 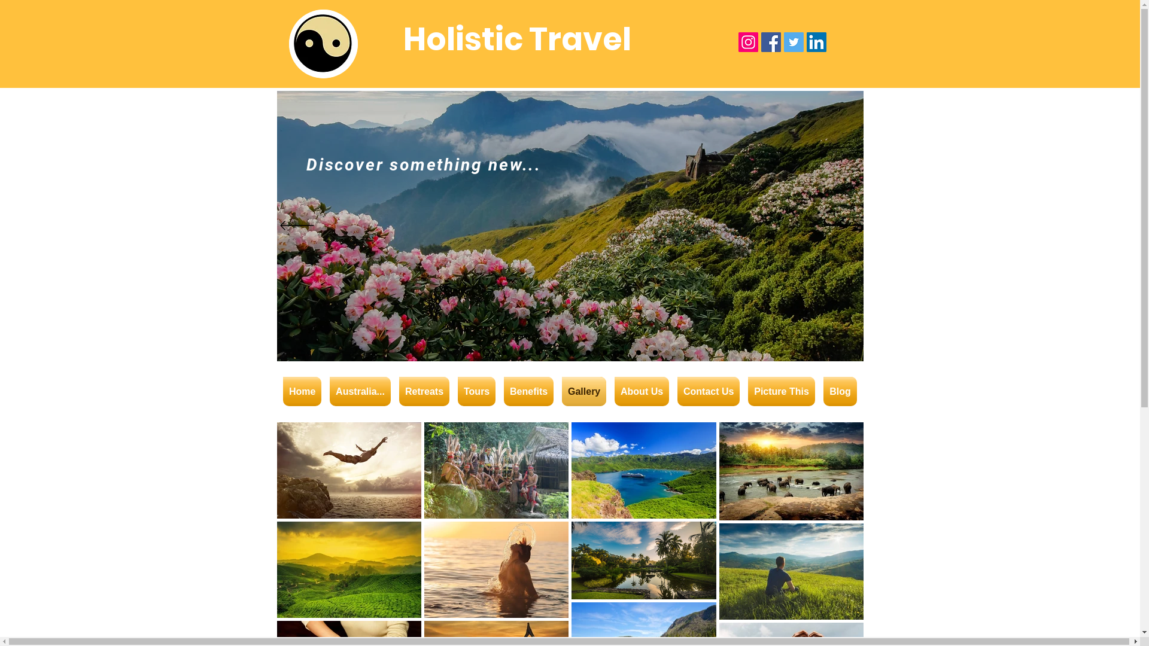 What do you see at coordinates (642, 391) in the screenshot?
I see `About Us` at bounding box center [642, 391].